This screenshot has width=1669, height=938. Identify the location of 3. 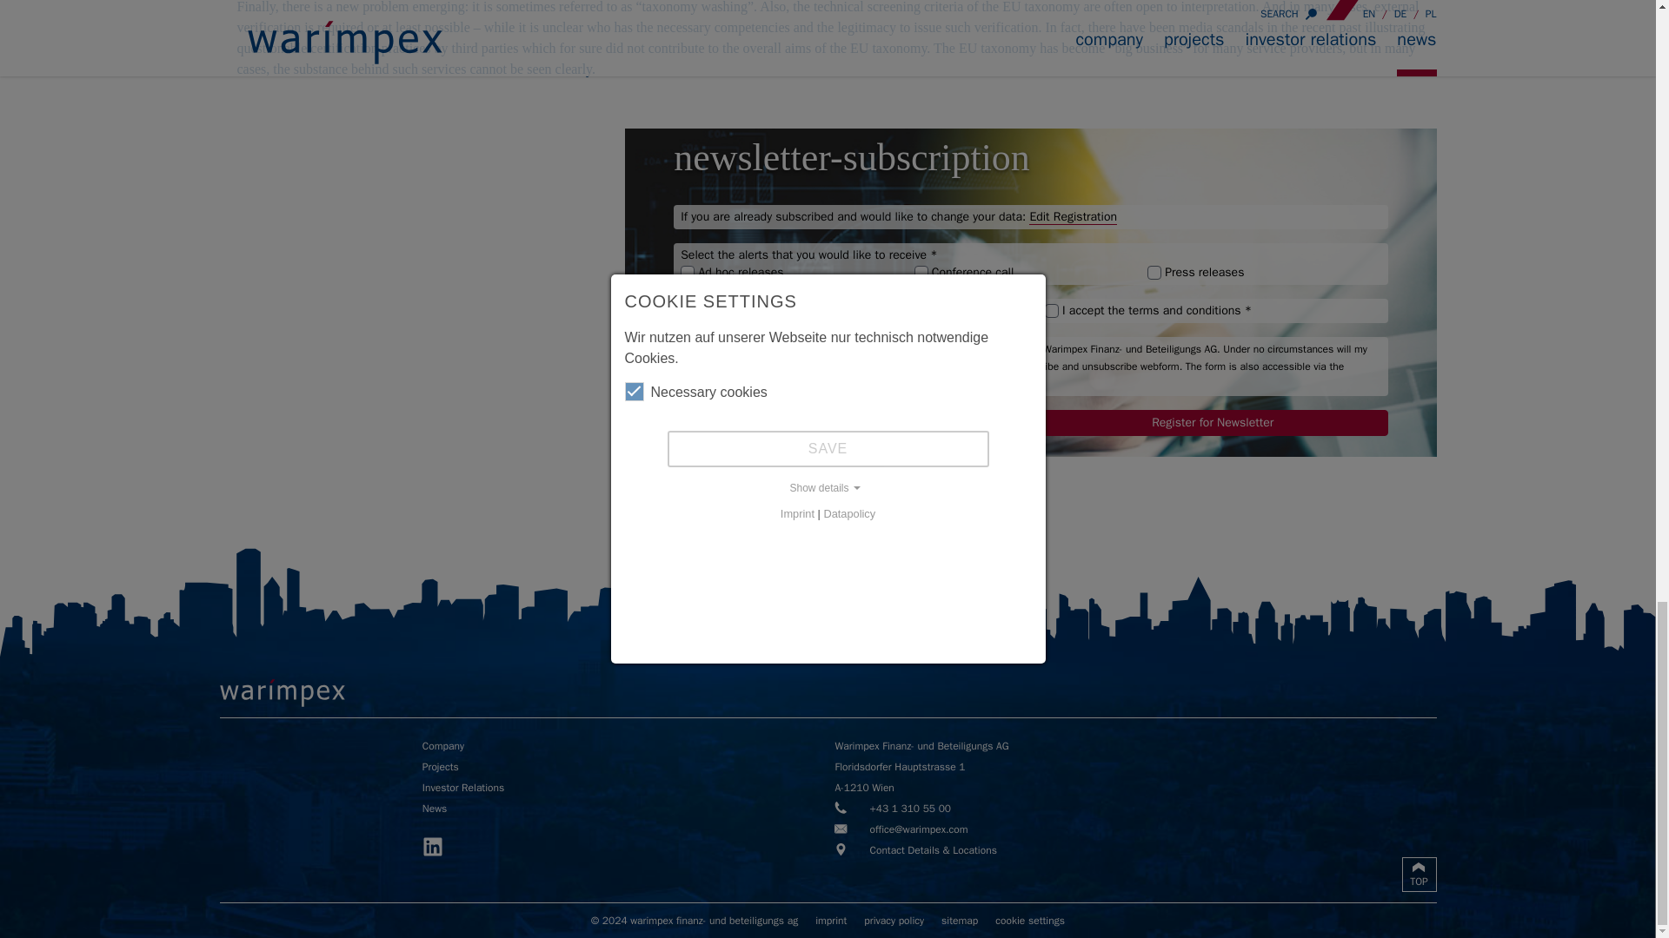
(1154, 272).